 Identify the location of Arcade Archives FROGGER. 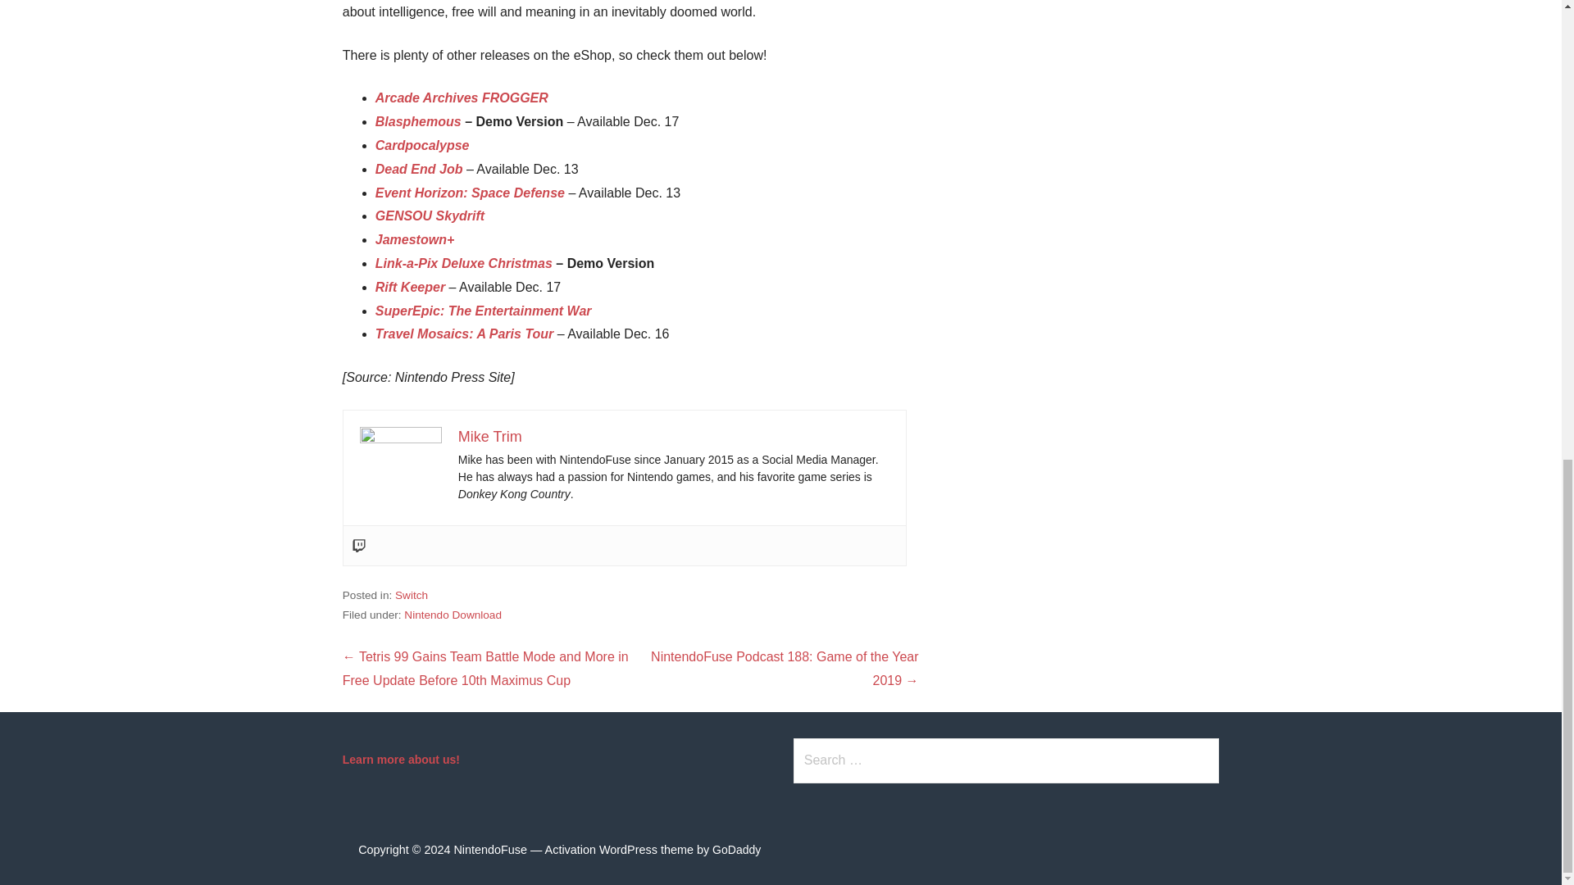
(462, 98).